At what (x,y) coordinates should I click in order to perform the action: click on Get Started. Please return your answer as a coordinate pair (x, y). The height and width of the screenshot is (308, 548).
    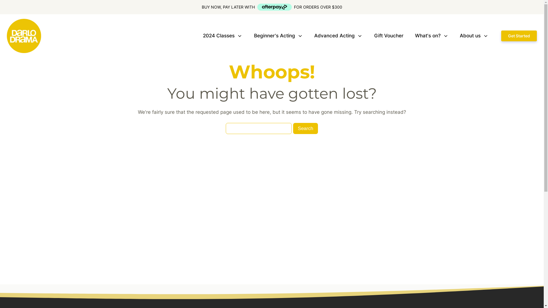
    Looking at the image, I should click on (519, 36).